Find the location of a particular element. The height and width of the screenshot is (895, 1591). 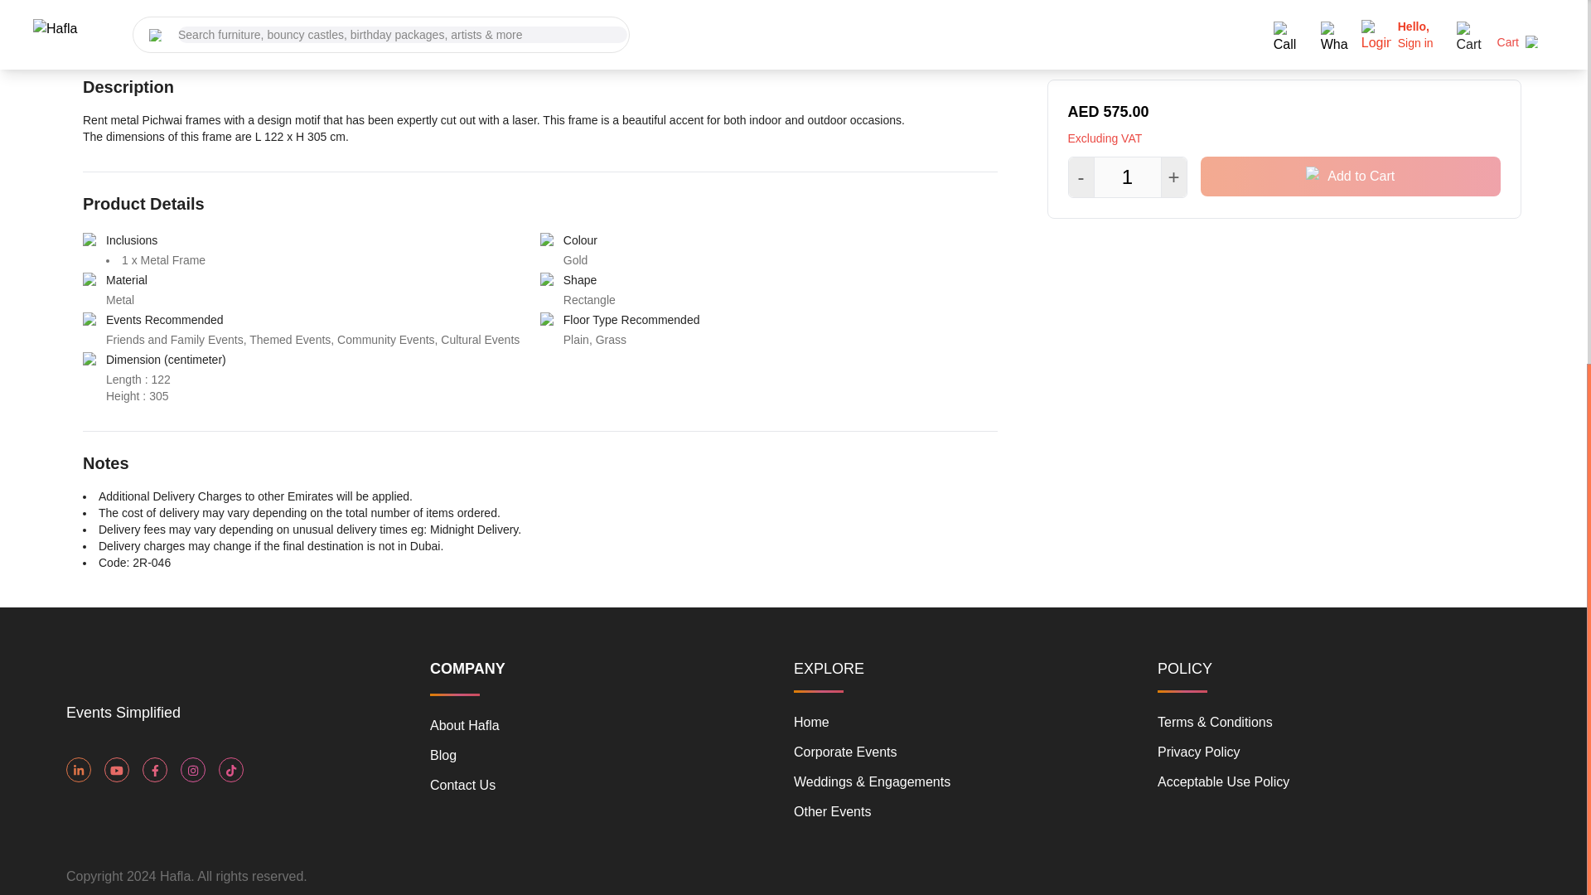

Home is located at coordinates (811, 722).